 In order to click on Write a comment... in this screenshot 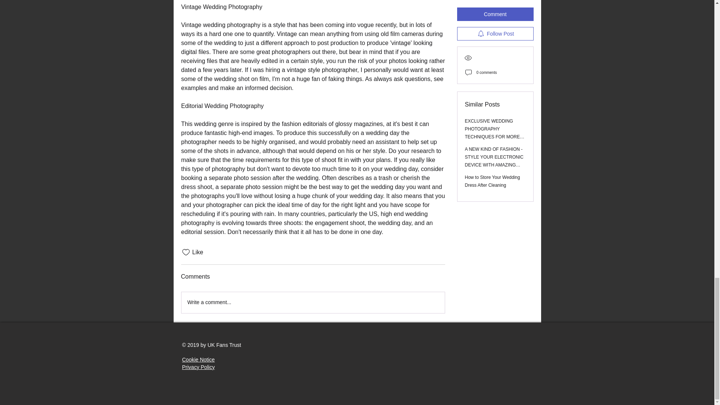, I will do `click(313, 302)`.